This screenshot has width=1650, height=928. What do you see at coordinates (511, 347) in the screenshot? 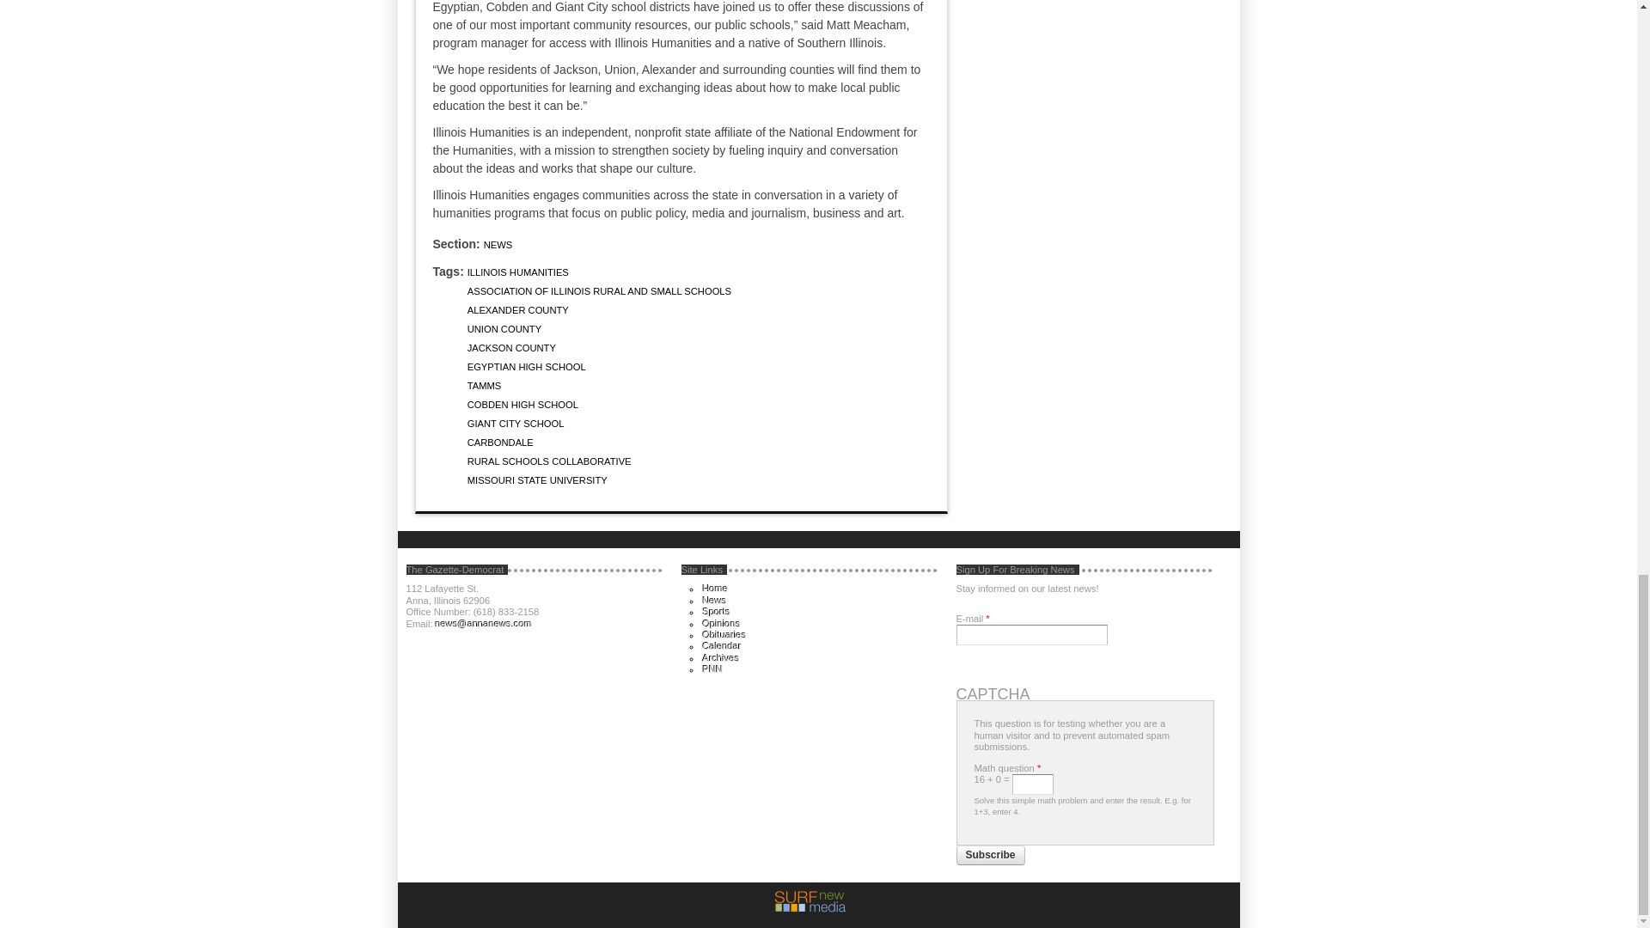
I see `JACKSON COUNTY` at bounding box center [511, 347].